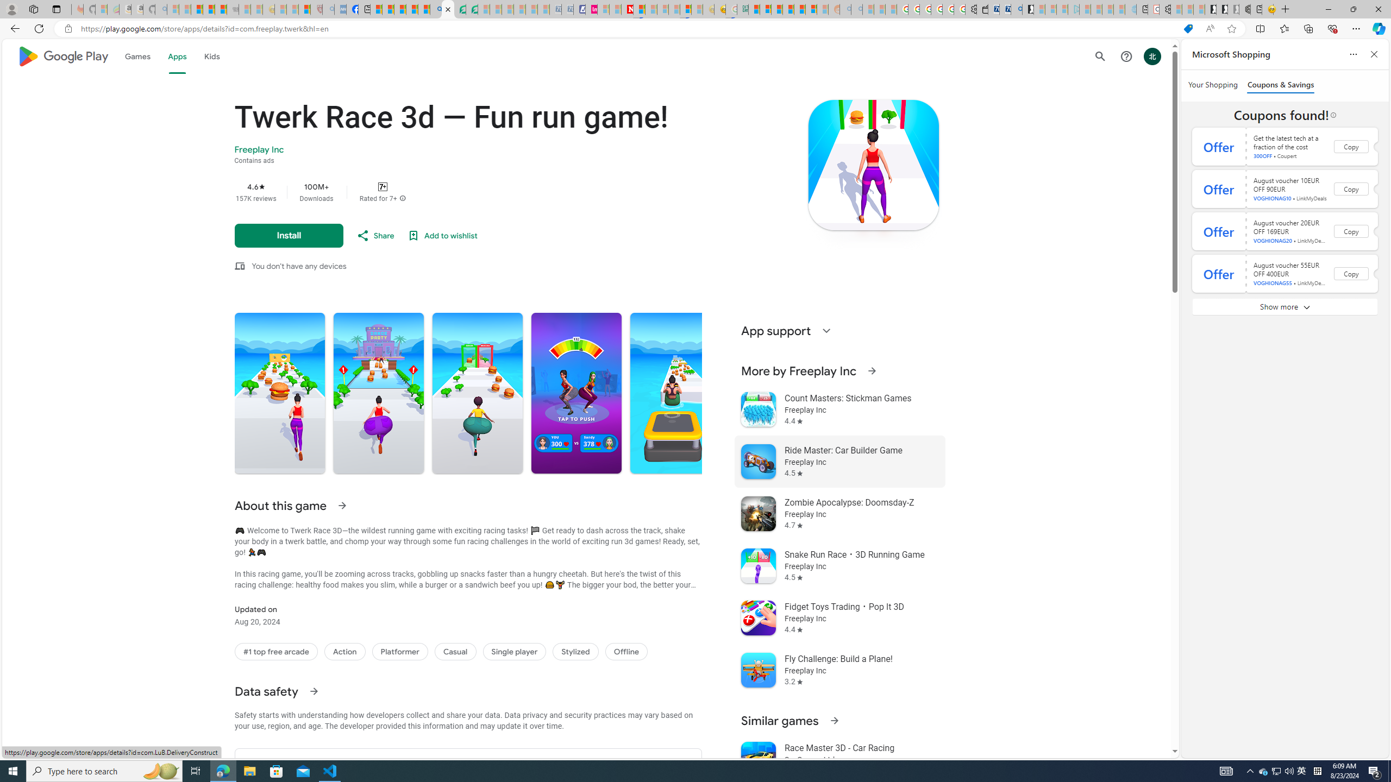  What do you see at coordinates (137, 56) in the screenshot?
I see `Games` at bounding box center [137, 56].